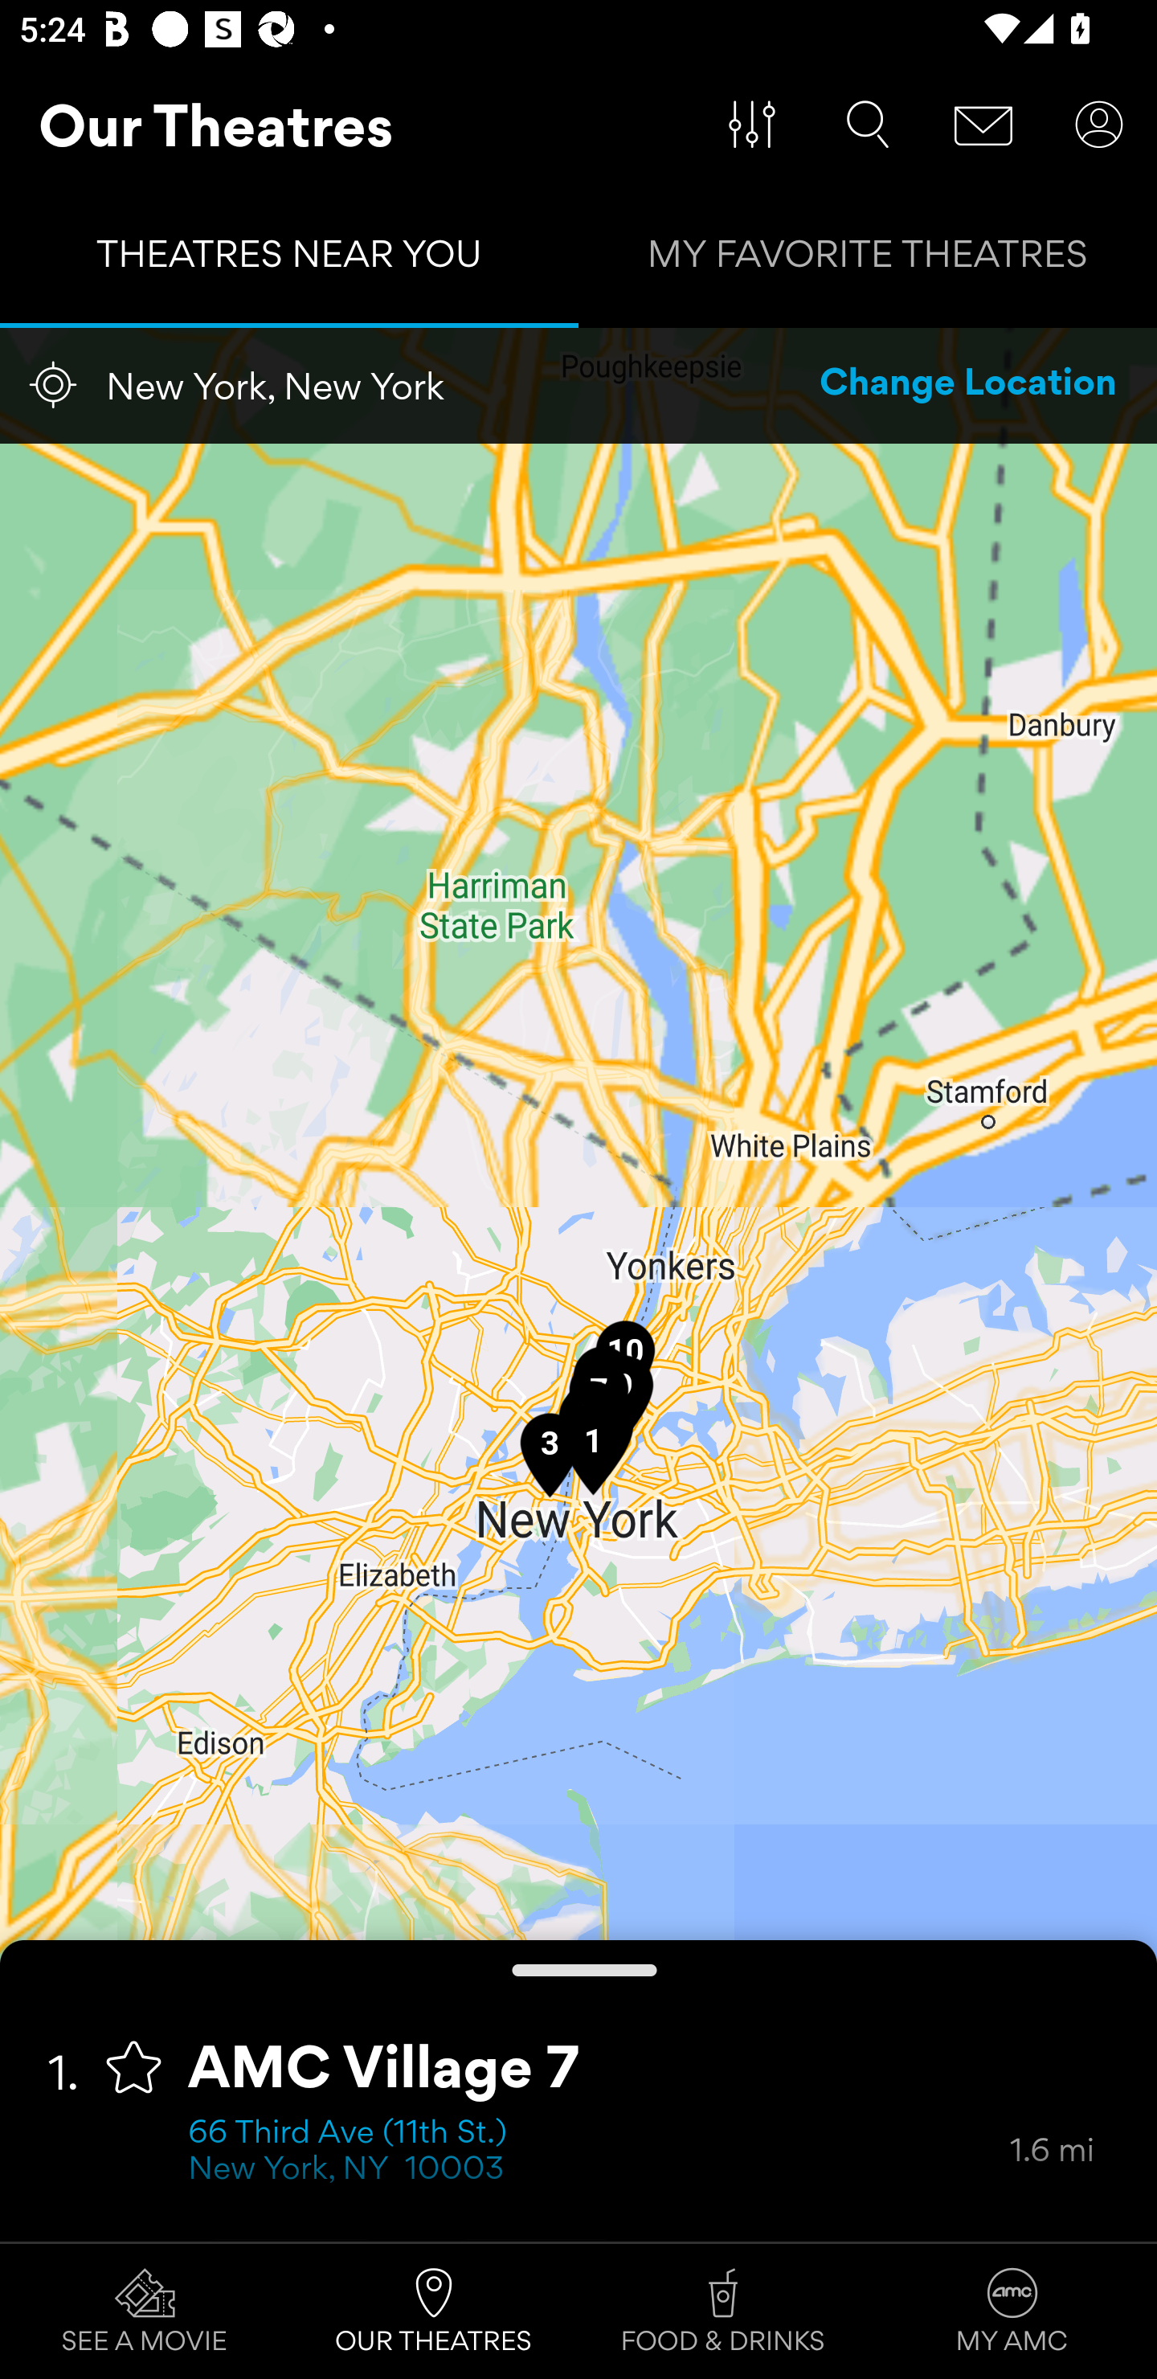 This screenshot has width=1157, height=2379. I want to click on Filter Theatres, so click(752, 125).